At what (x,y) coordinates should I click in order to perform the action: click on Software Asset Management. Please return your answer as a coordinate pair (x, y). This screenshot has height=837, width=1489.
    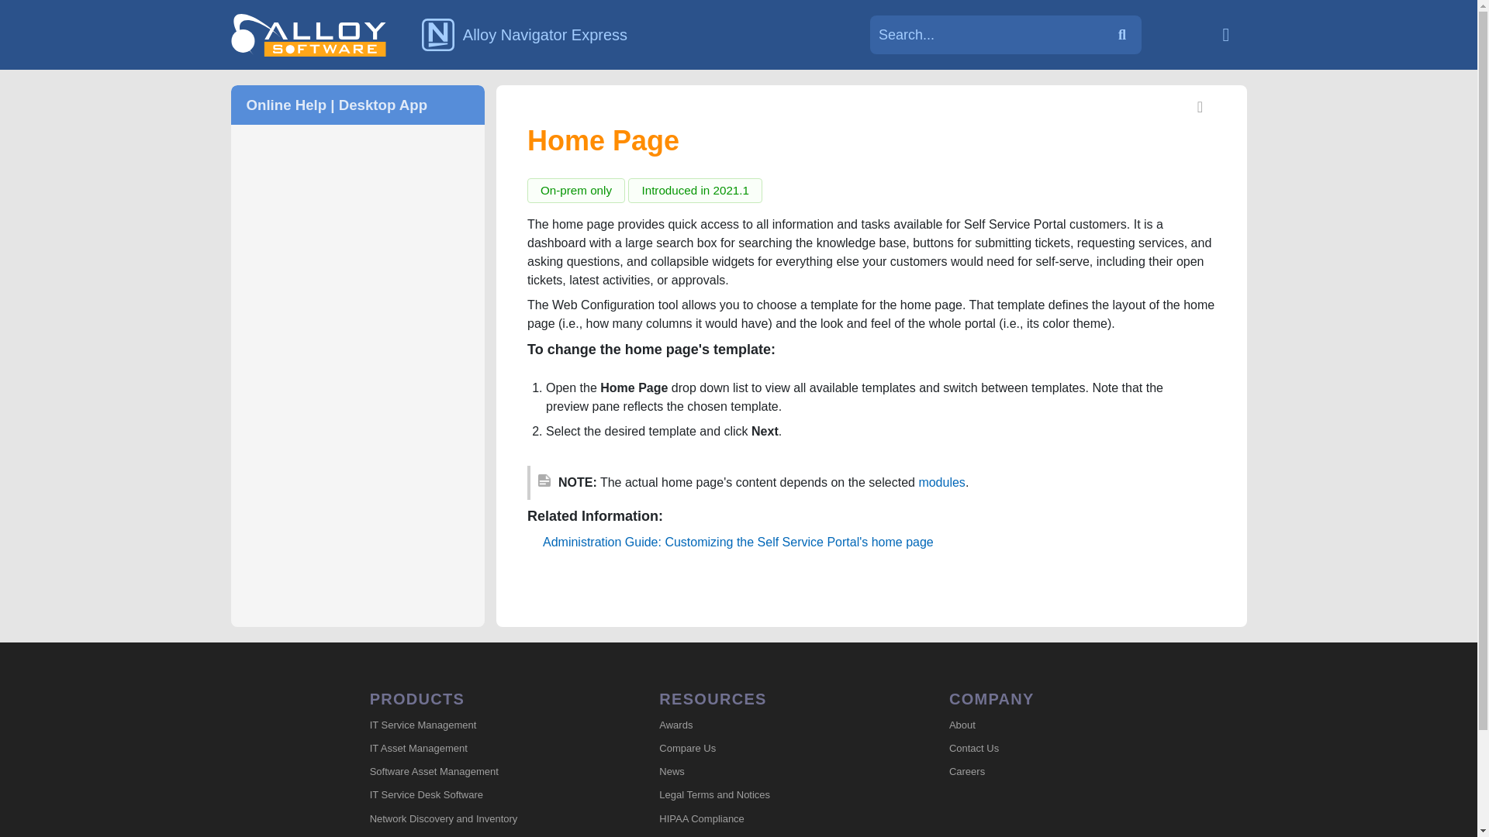
    Looking at the image, I should click on (478, 772).